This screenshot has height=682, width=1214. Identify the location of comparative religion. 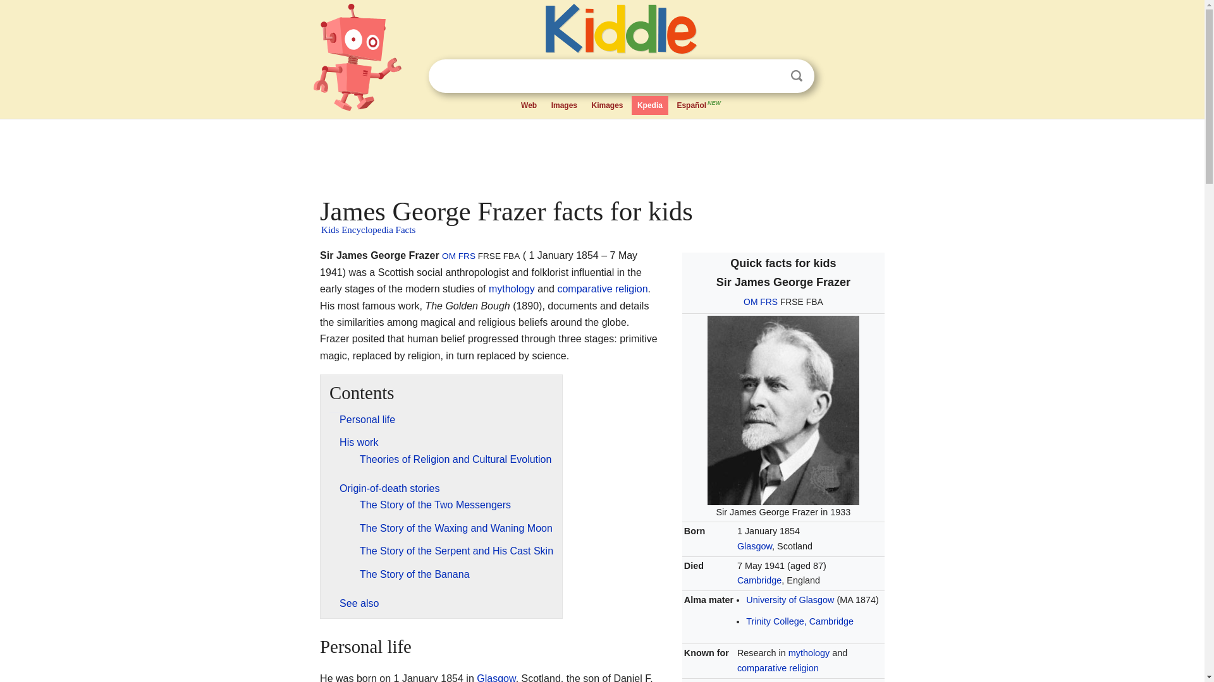
(602, 289).